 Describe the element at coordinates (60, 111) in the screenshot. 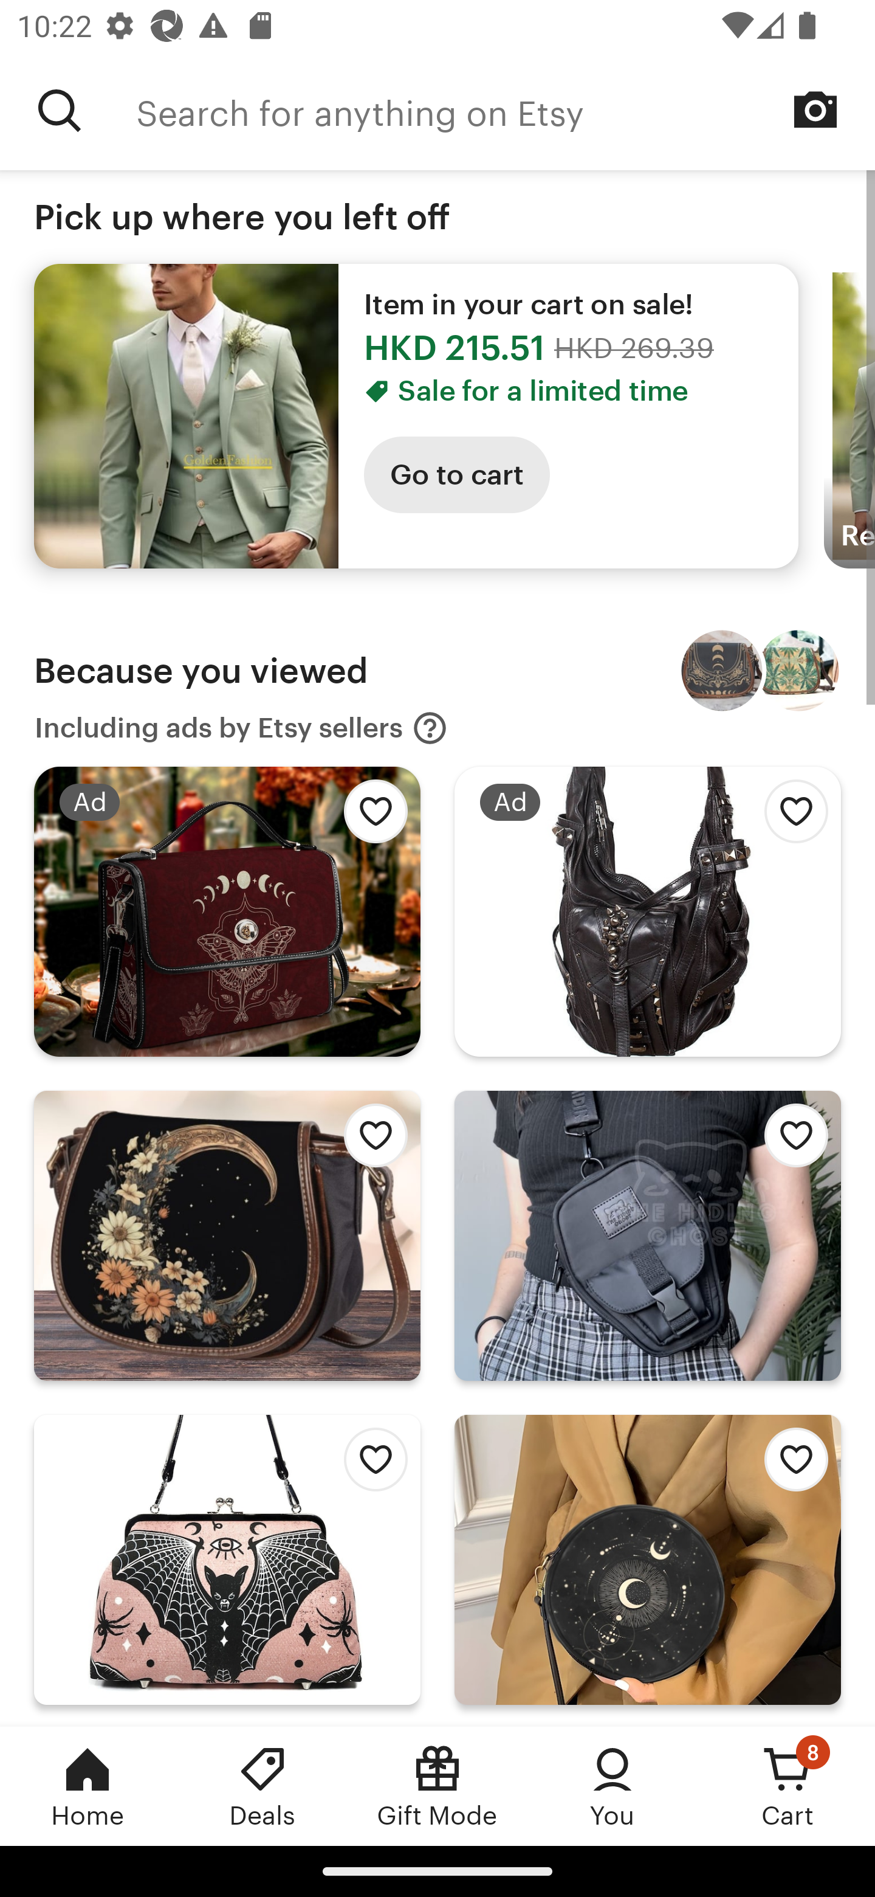

I see `Search for anything on Etsy` at that location.